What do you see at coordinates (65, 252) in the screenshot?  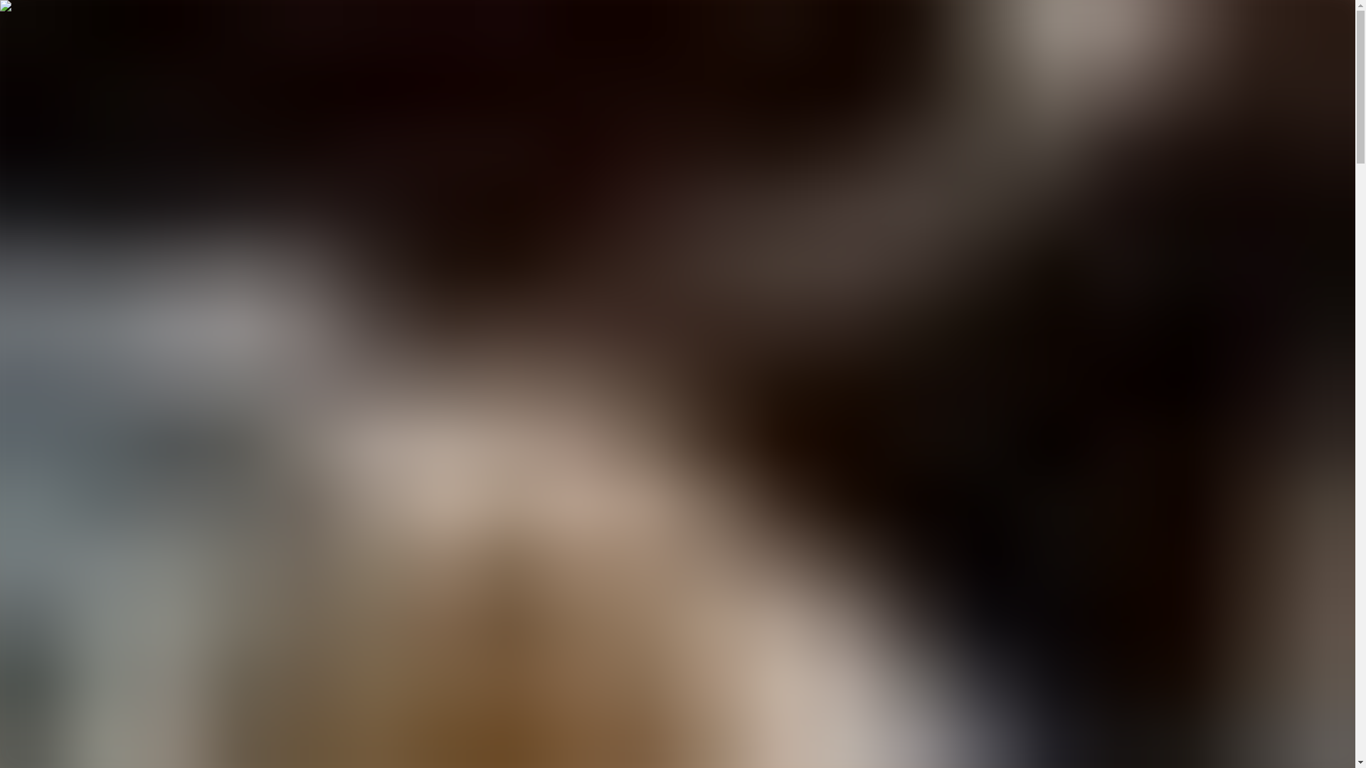 I see `About Us` at bounding box center [65, 252].